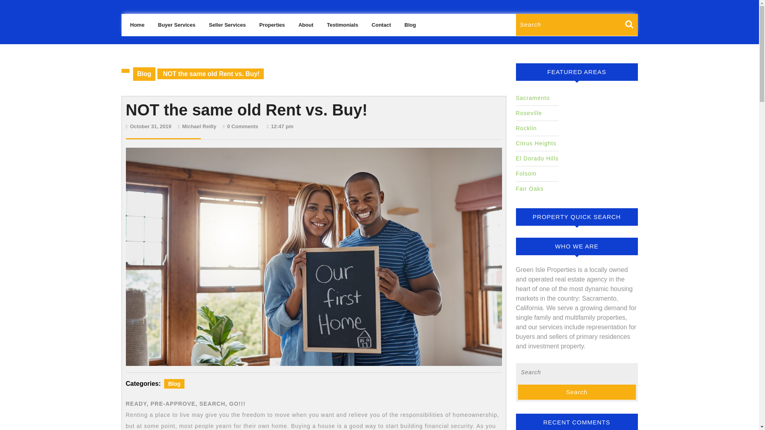 The height and width of the screenshot is (430, 765). What do you see at coordinates (151, 126) in the screenshot?
I see `Home` at bounding box center [151, 126].